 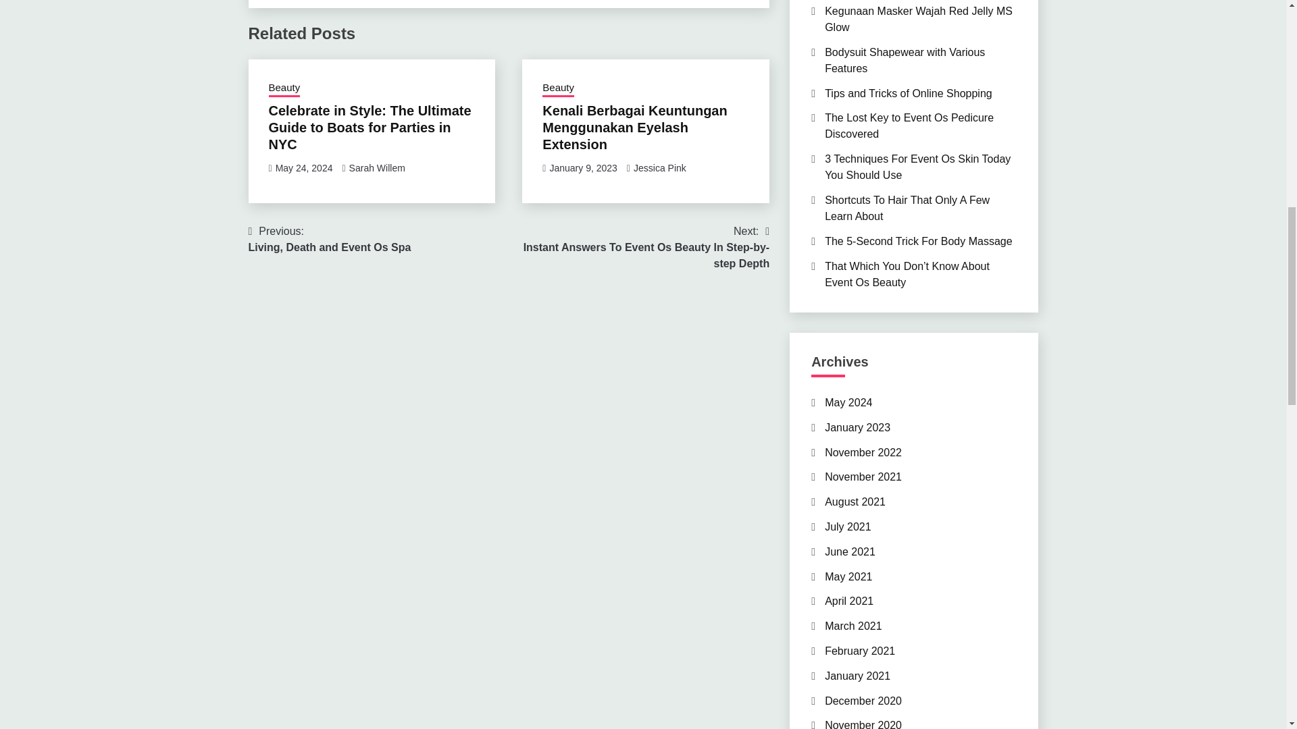 What do you see at coordinates (558, 88) in the screenshot?
I see `3 Techniques For Event Os Skin Today You Should Use` at bounding box center [558, 88].